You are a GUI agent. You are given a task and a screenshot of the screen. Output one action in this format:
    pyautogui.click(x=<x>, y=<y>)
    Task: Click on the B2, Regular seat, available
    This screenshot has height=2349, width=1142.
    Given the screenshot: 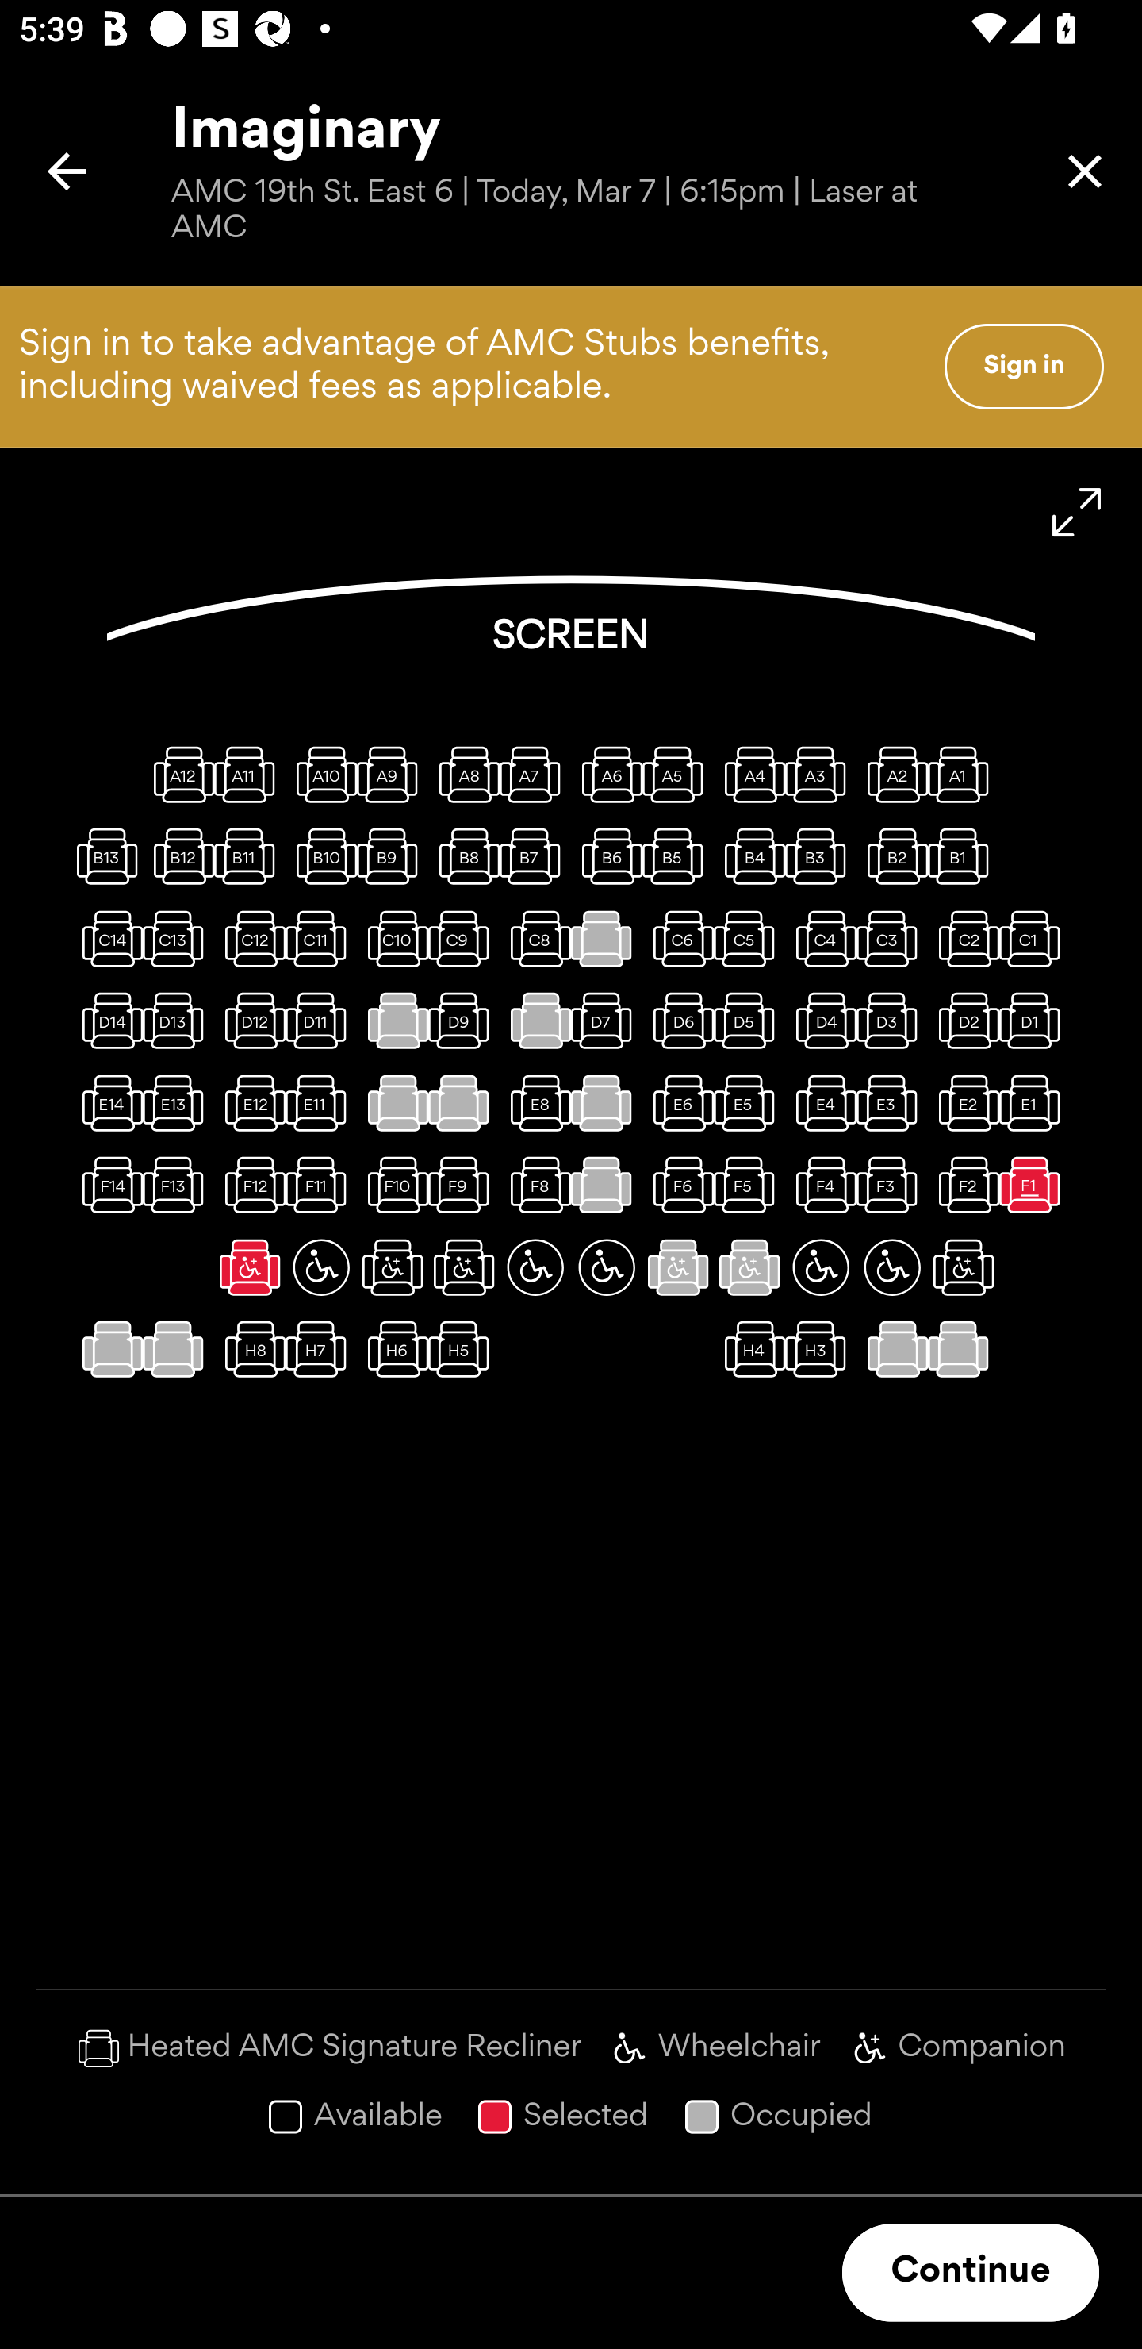 What is the action you would take?
    pyautogui.click(x=891, y=855)
    